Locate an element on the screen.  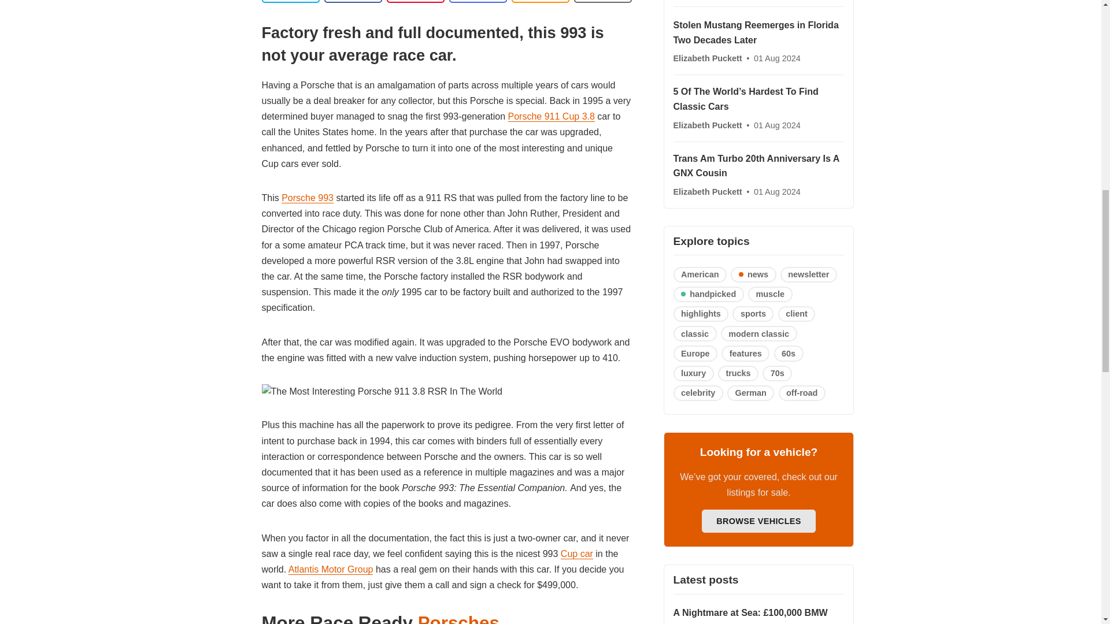
Copy to clipboard is located at coordinates (539, 1).